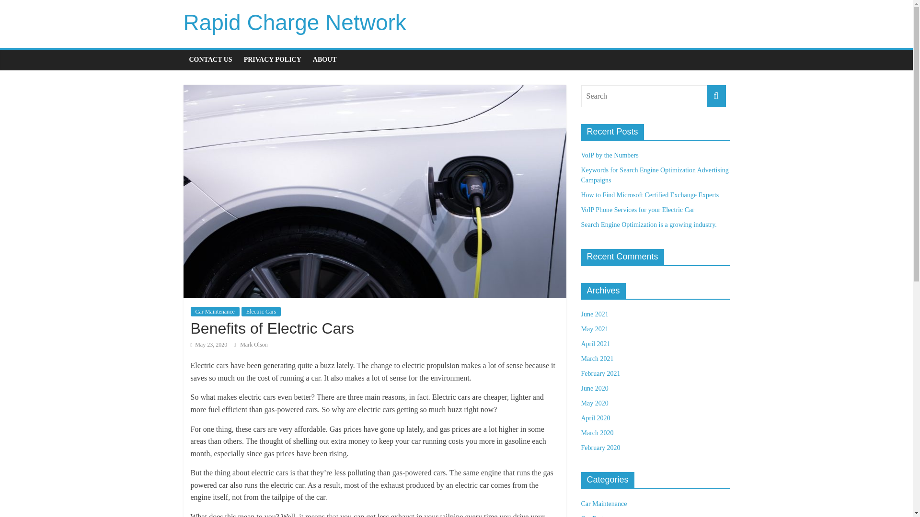  I want to click on April 2020, so click(595, 418).